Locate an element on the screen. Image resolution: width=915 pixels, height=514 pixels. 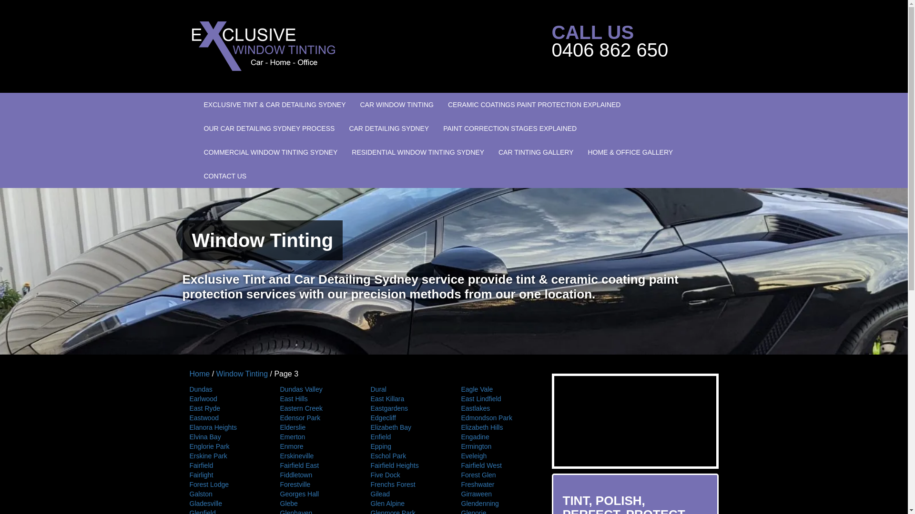
CAR DETAILING SYDNEY is located at coordinates (389, 128).